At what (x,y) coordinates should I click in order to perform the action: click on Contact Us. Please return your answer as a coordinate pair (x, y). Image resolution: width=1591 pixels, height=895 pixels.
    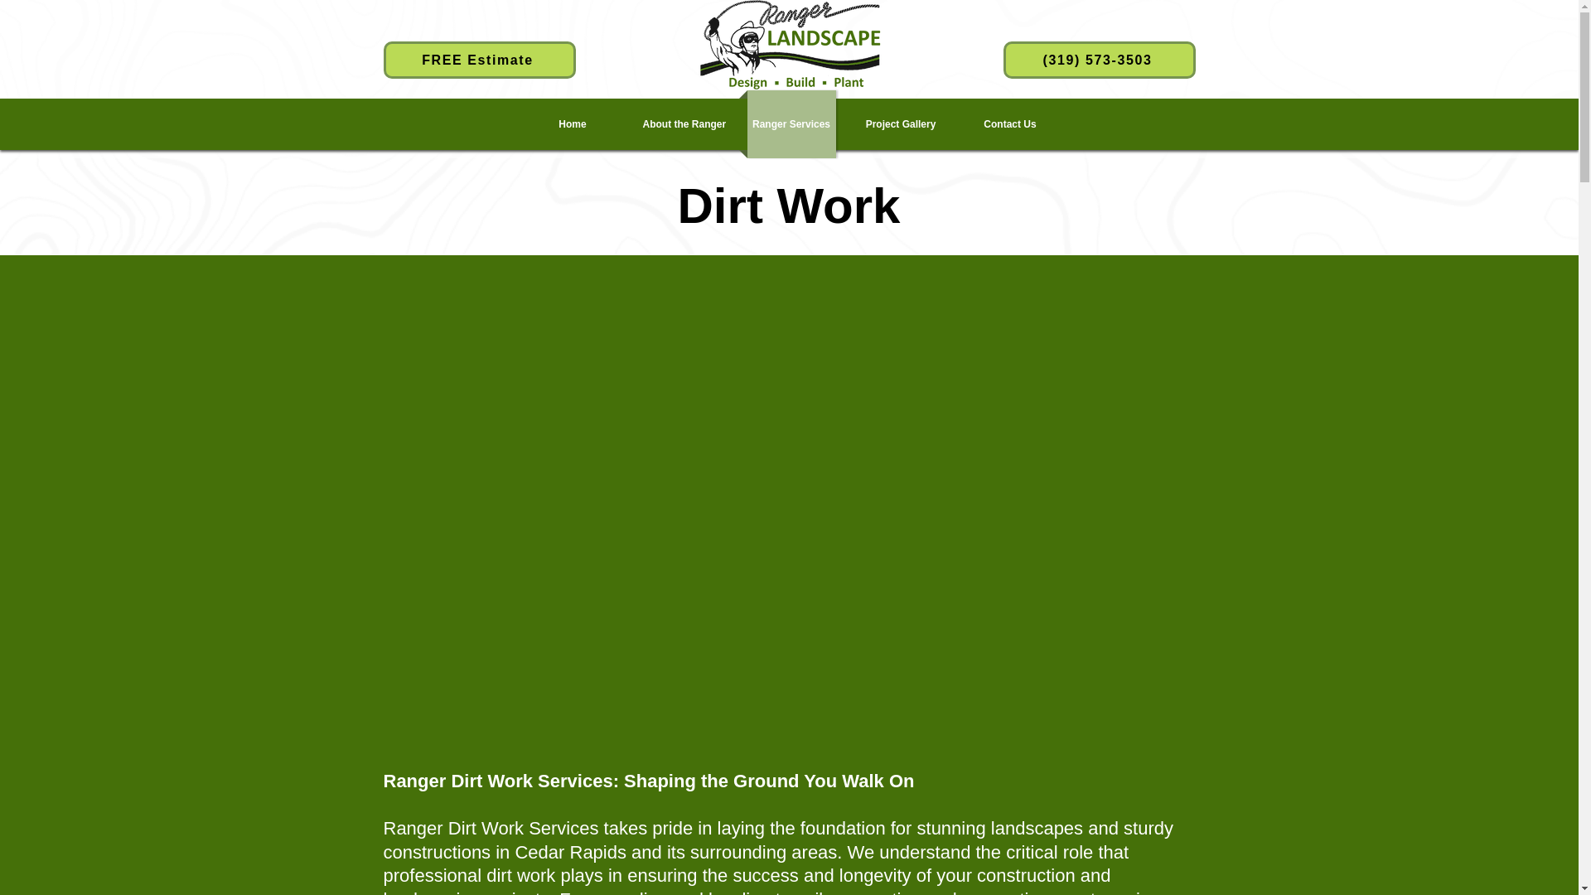
    Looking at the image, I should click on (1009, 124).